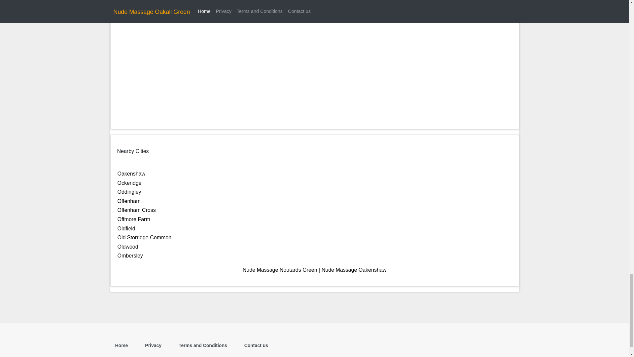  What do you see at coordinates (127, 247) in the screenshot?
I see `Oldwood` at bounding box center [127, 247].